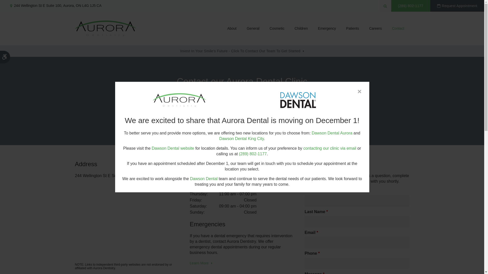 This screenshot has width=488, height=274. What do you see at coordinates (457, 6) in the screenshot?
I see `Request Appointment` at bounding box center [457, 6].